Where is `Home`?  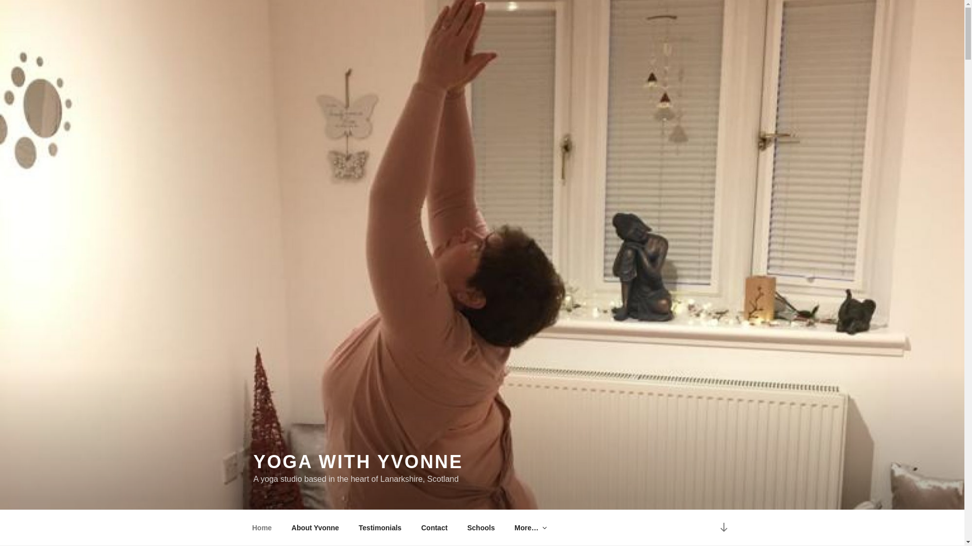 Home is located at coordinates (262, 528).